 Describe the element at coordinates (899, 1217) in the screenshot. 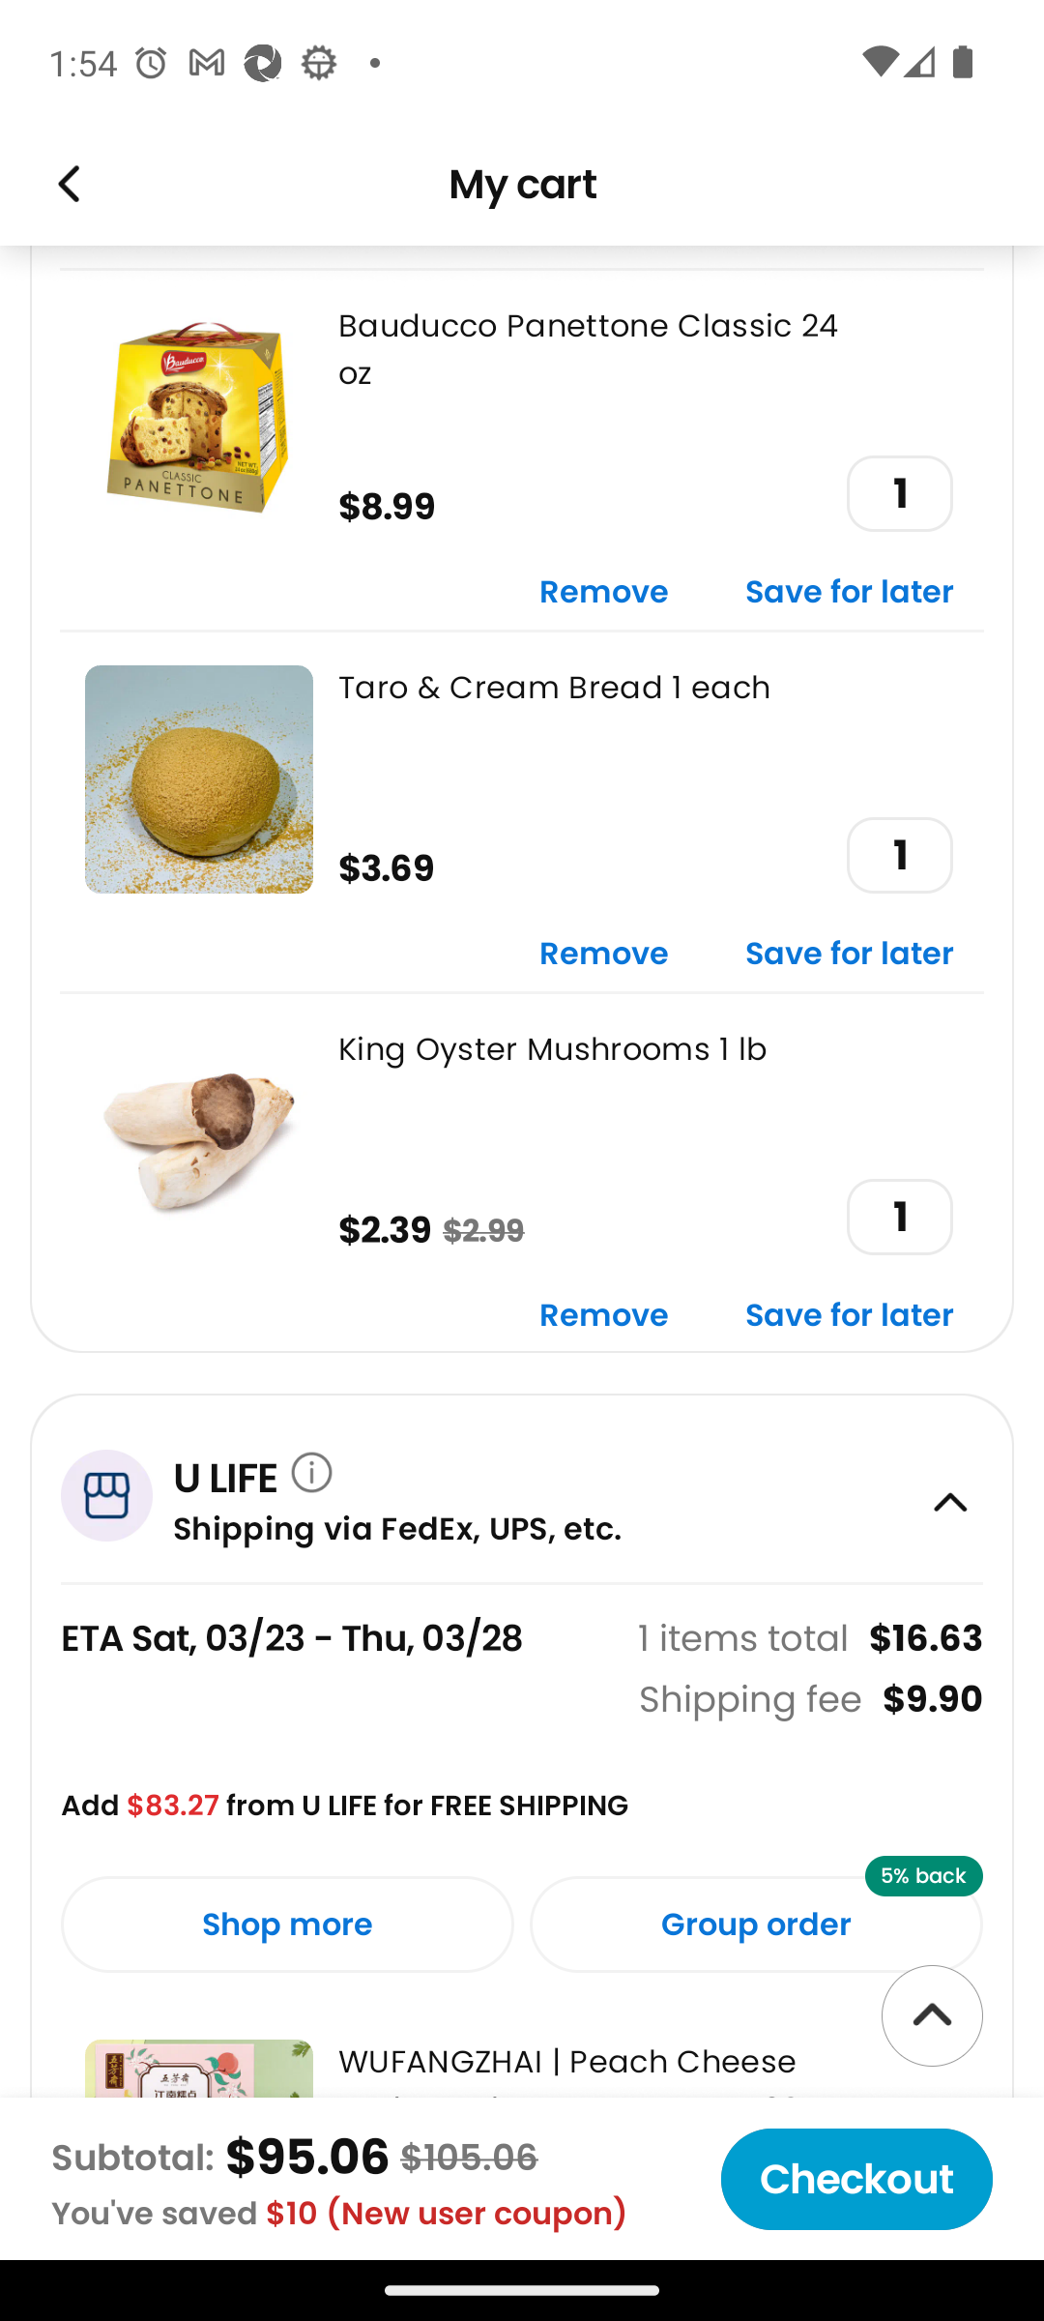

I see `1` at that location.